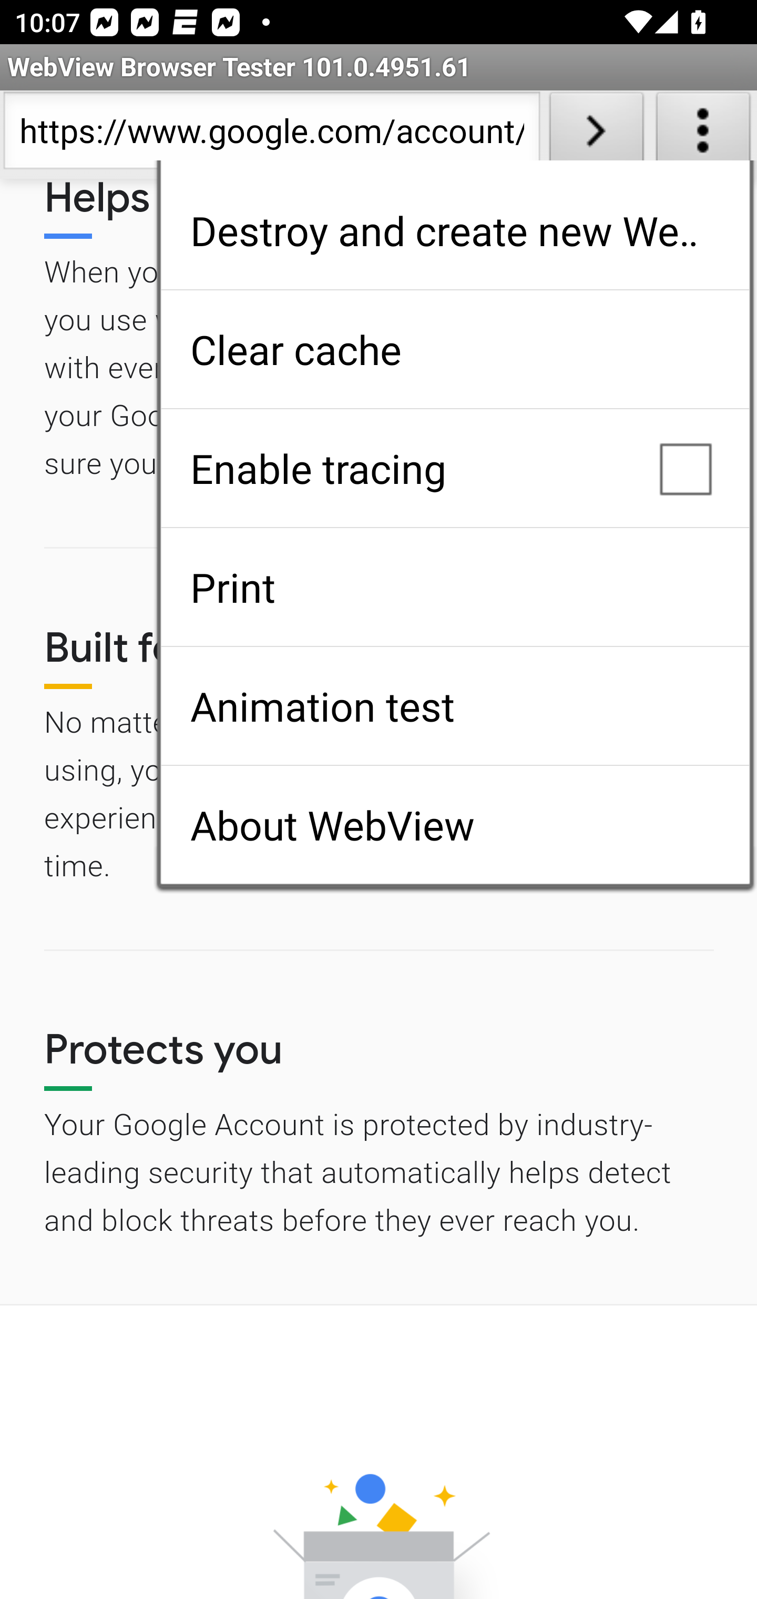  What do you see at coordinates (455, 706) in the screenshot?
I see `Animation test` at bounding box center [455, 706].